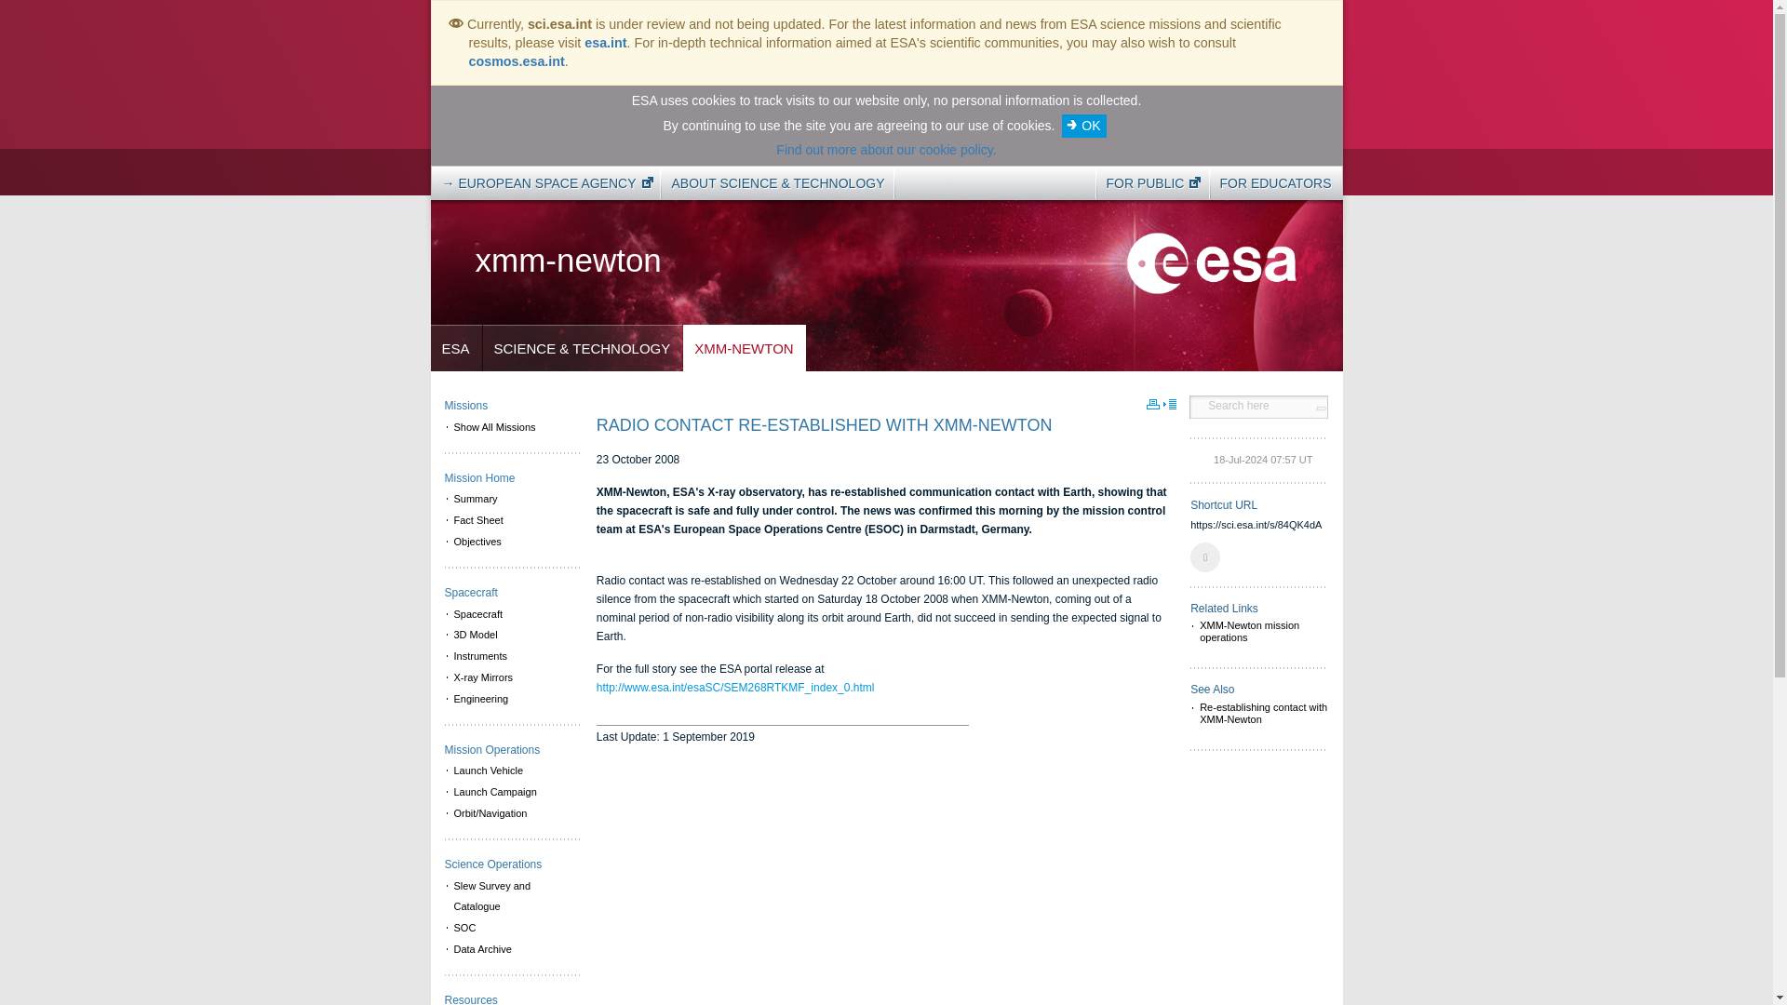 The width and height of the screenshot is (1787, 1005). Describe the element at coordinates (1148, 182) in the screenshot. I see `FOR PUBLIC` at that location.